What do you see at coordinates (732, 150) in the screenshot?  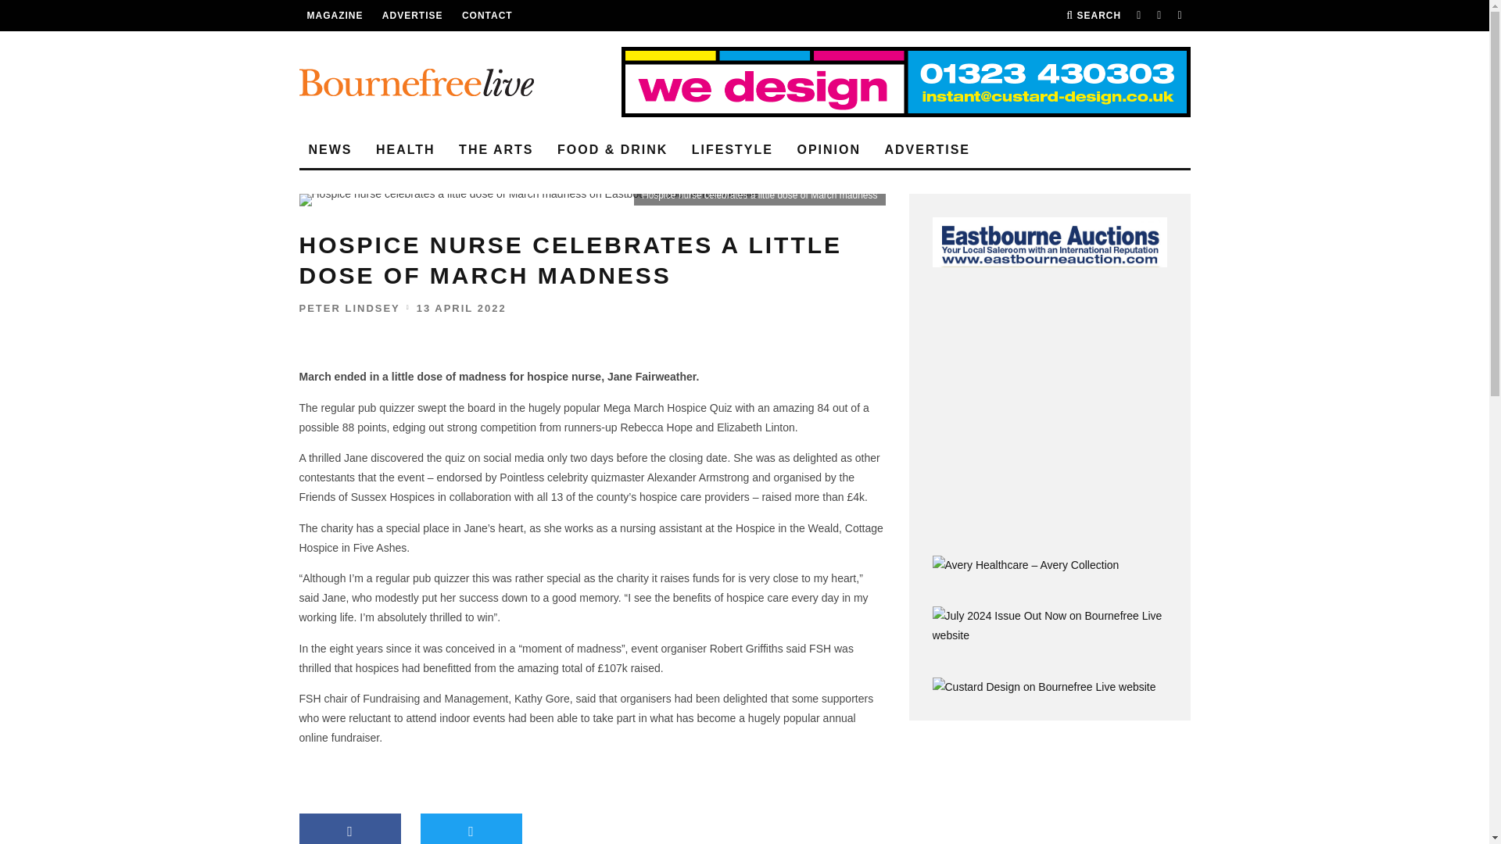 I see `LIFESTYLE` at bounding box center [732, 150].